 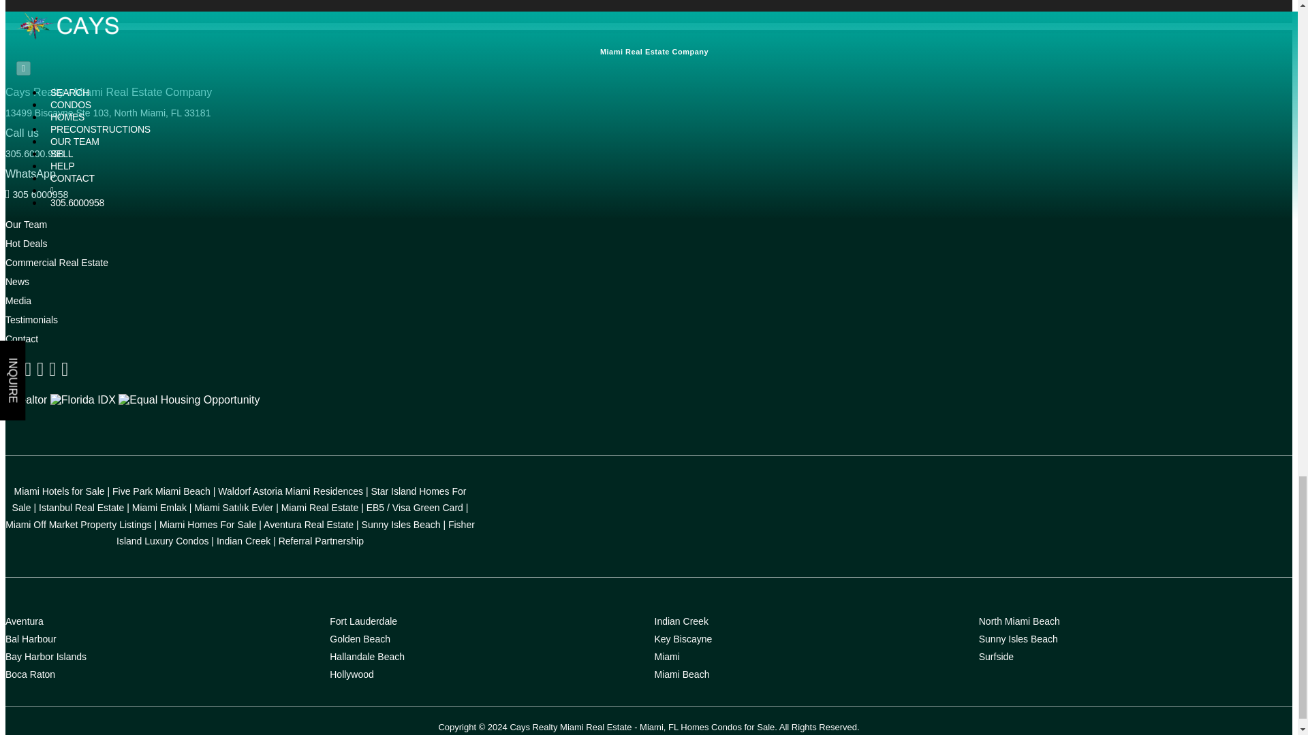 What do you see at coordinates (26, 244) in the screenshot?
I see `Hot Deals` at bounding box center [26, 244].